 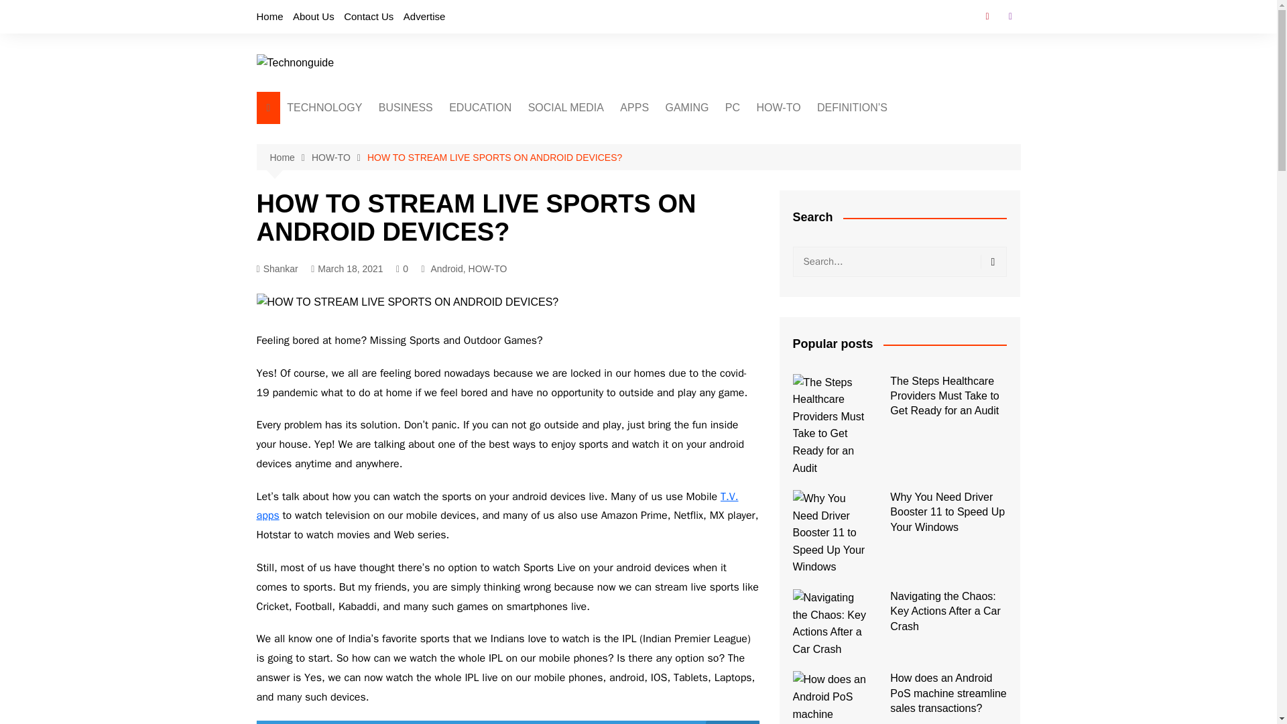 What do you see at coordinates (369, 16) in the screenshot?
I see `Contact Us` at bounding box center [369, 16].